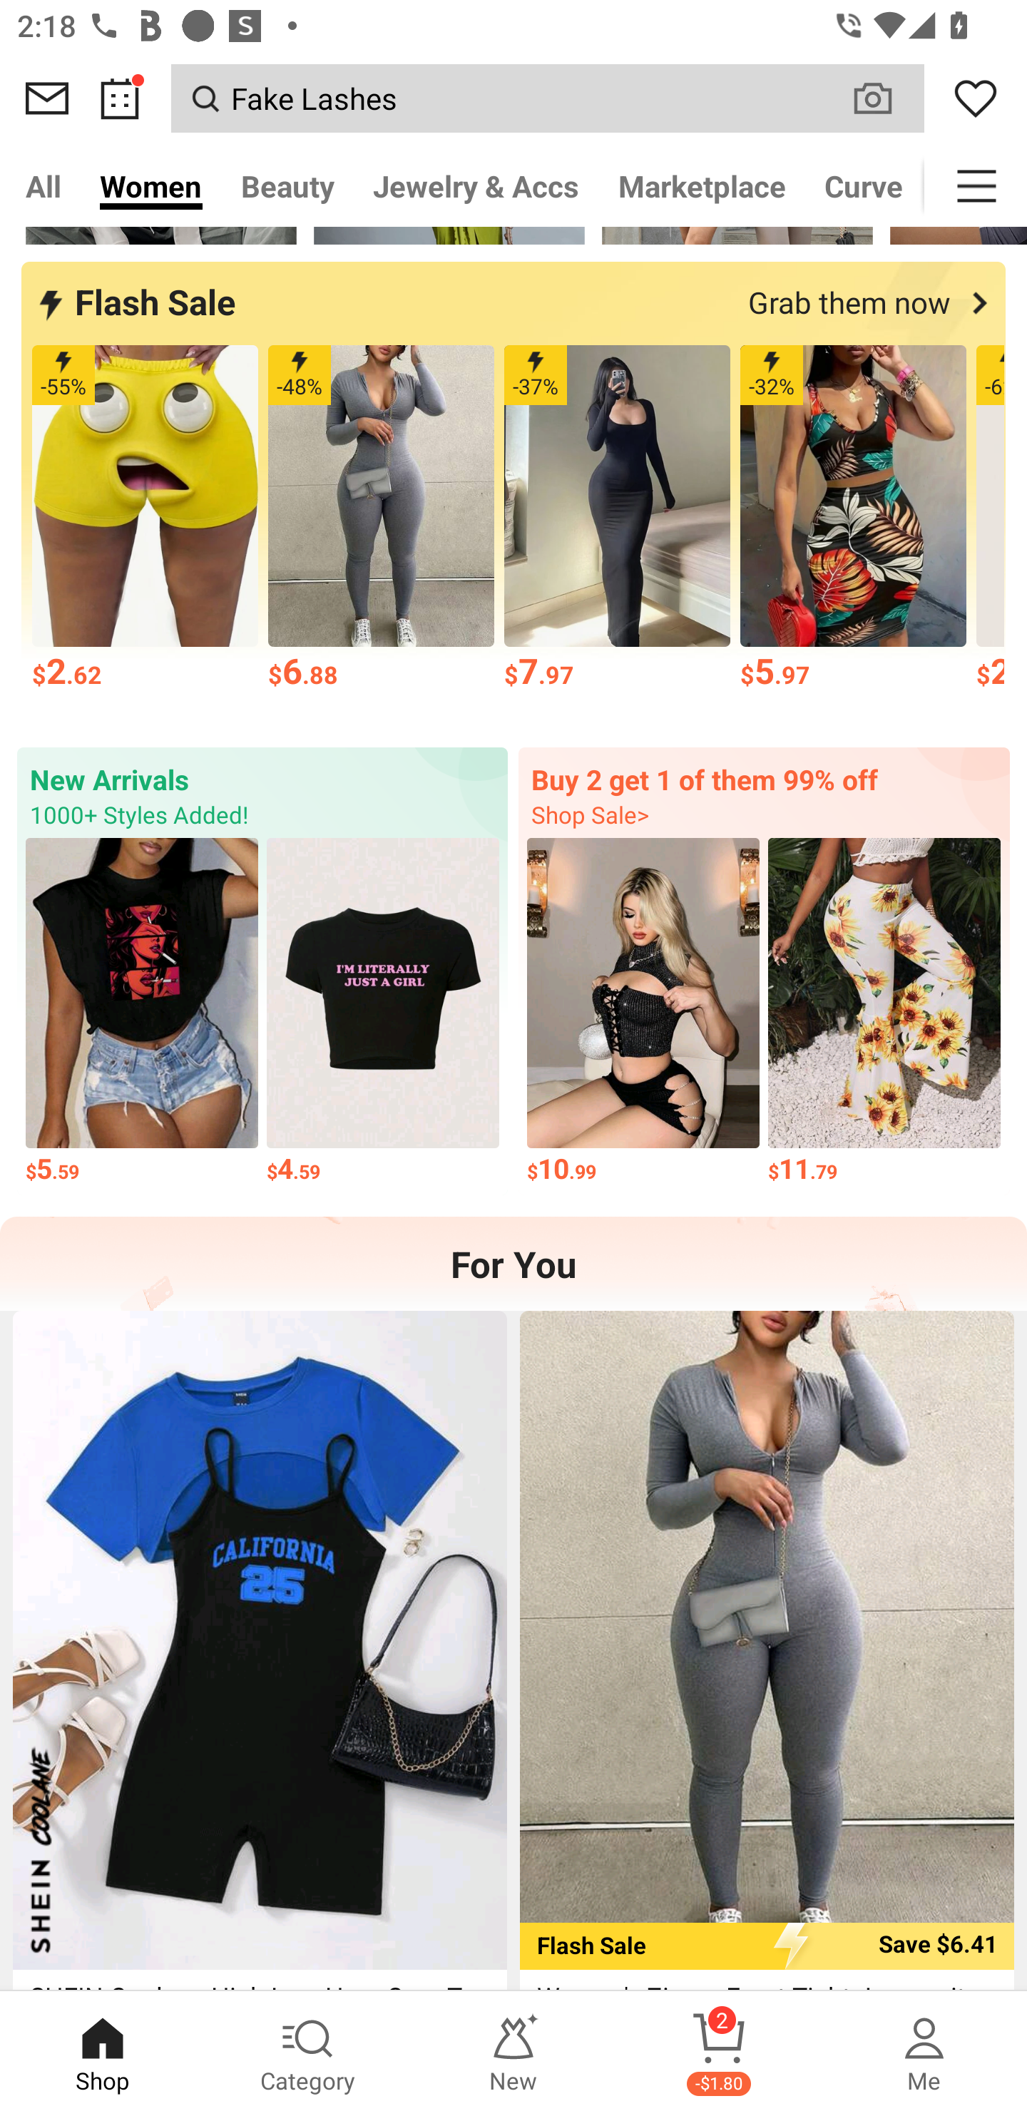 The image size is (1027, 2111). Describe the element at coordinates (643, 1012) in the screenshot. I see `$10.99 Price $10.99` at that location.